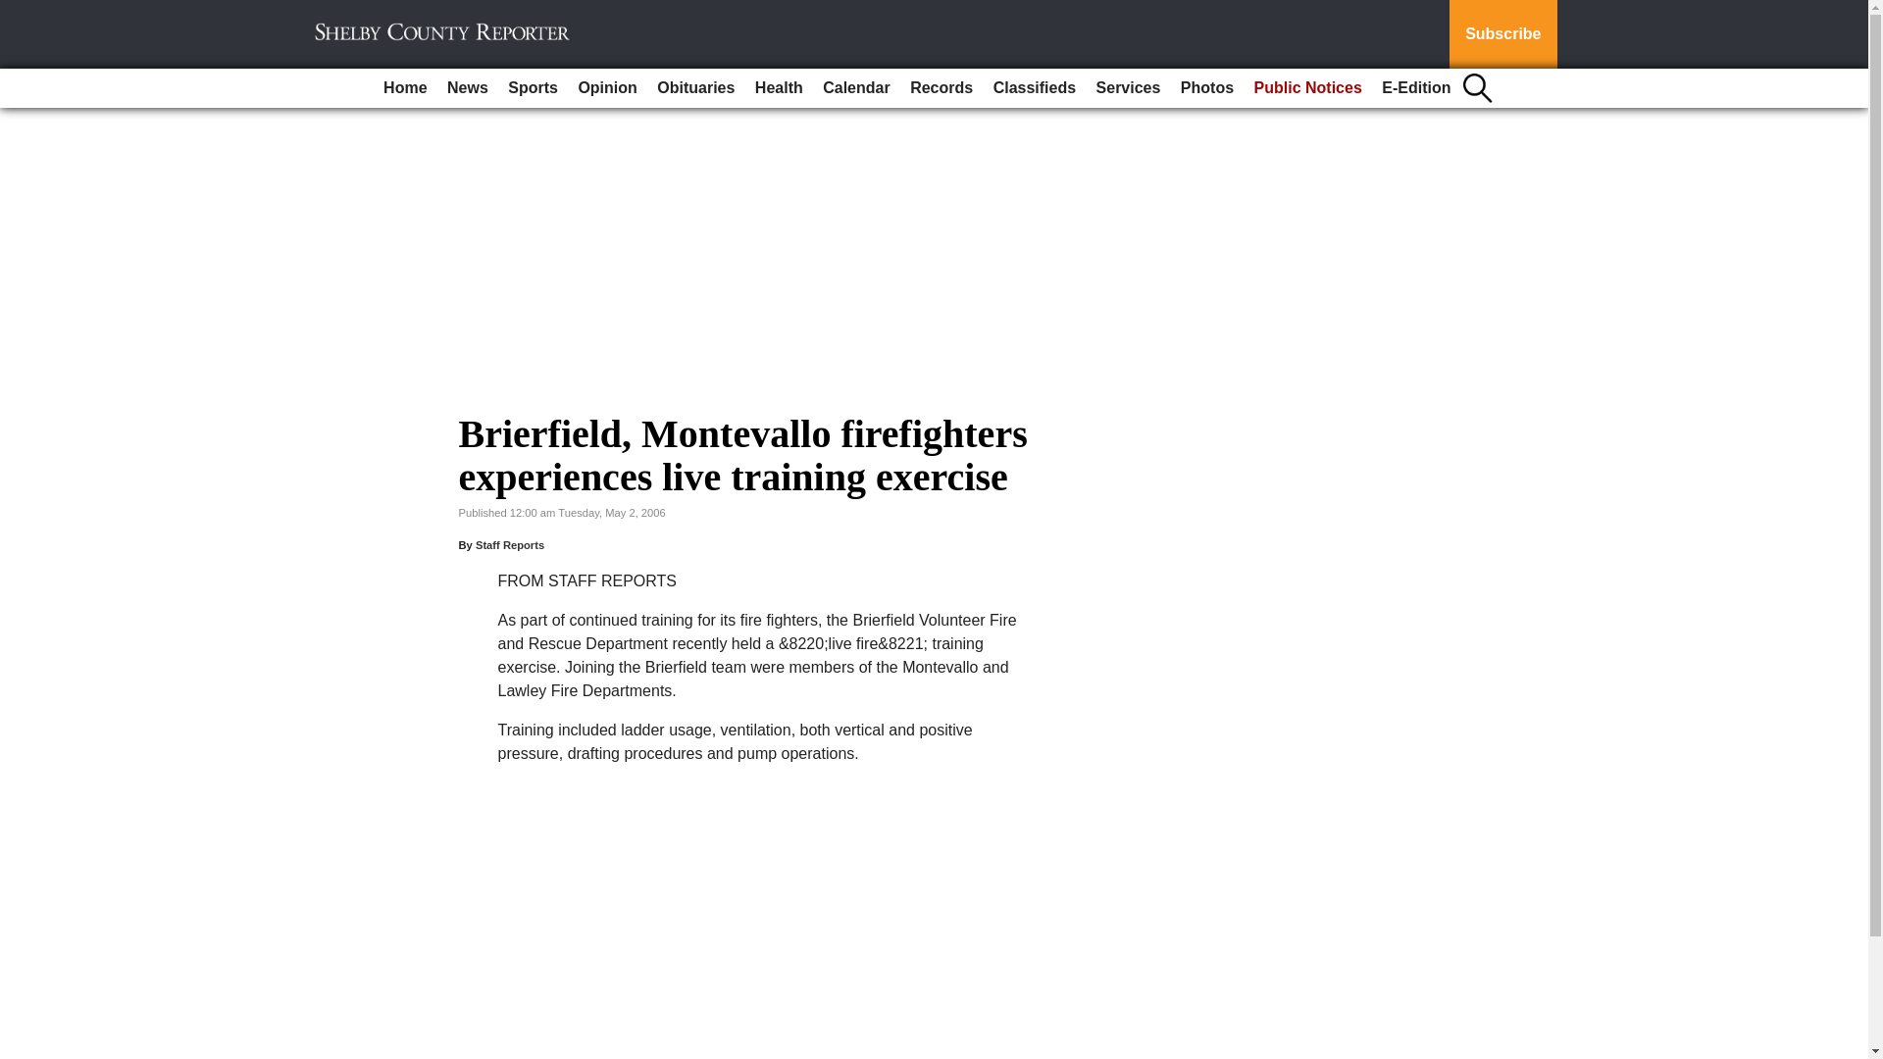 The image size is (1883, 1059). What do you see at coordinates (467, 88) in the screenshot?
I see `News` at bounding box center [467, 88].